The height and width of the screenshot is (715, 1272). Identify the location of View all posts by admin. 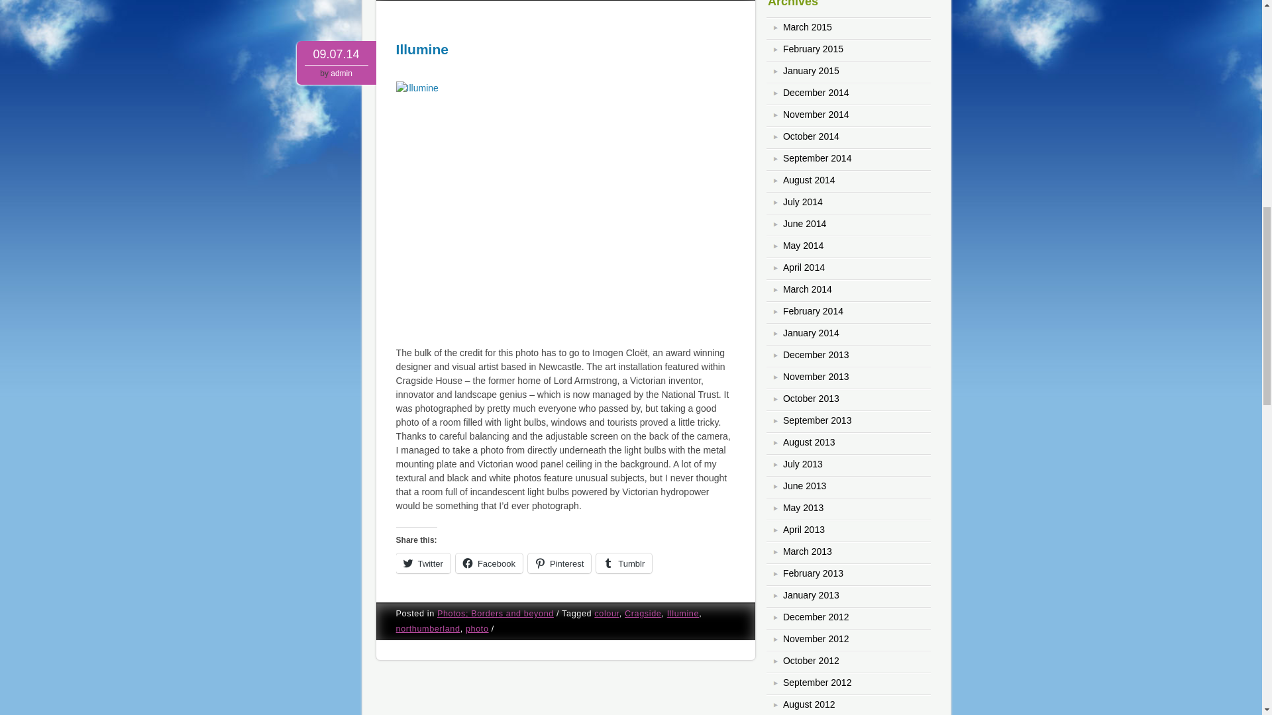
(341, 73).